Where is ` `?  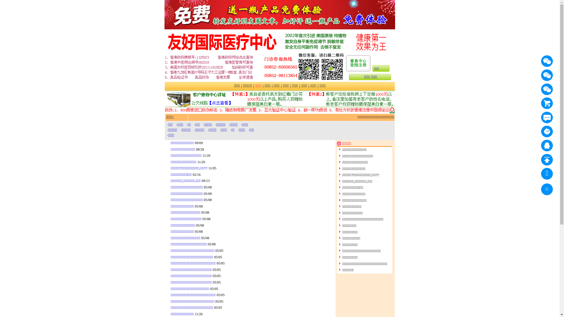
  is located at coordinates (547, 103).